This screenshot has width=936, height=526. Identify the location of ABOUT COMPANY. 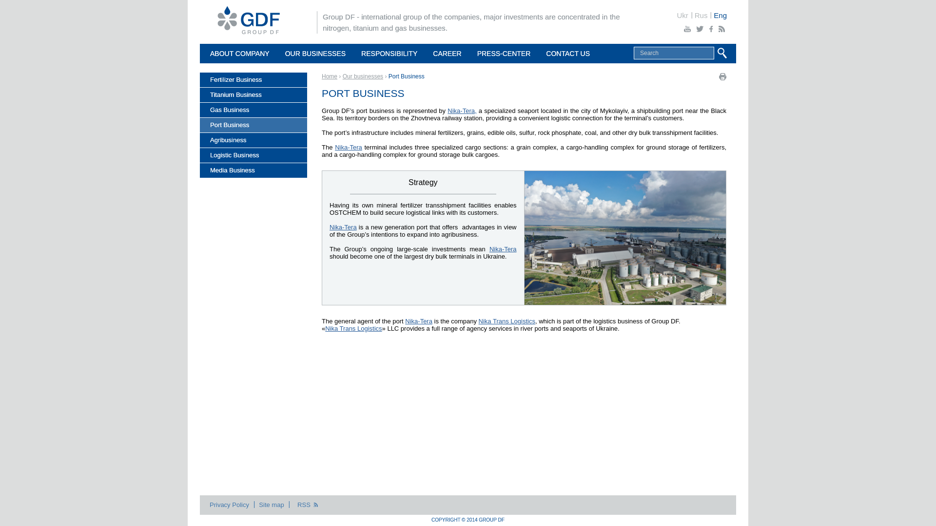
(240, 53).